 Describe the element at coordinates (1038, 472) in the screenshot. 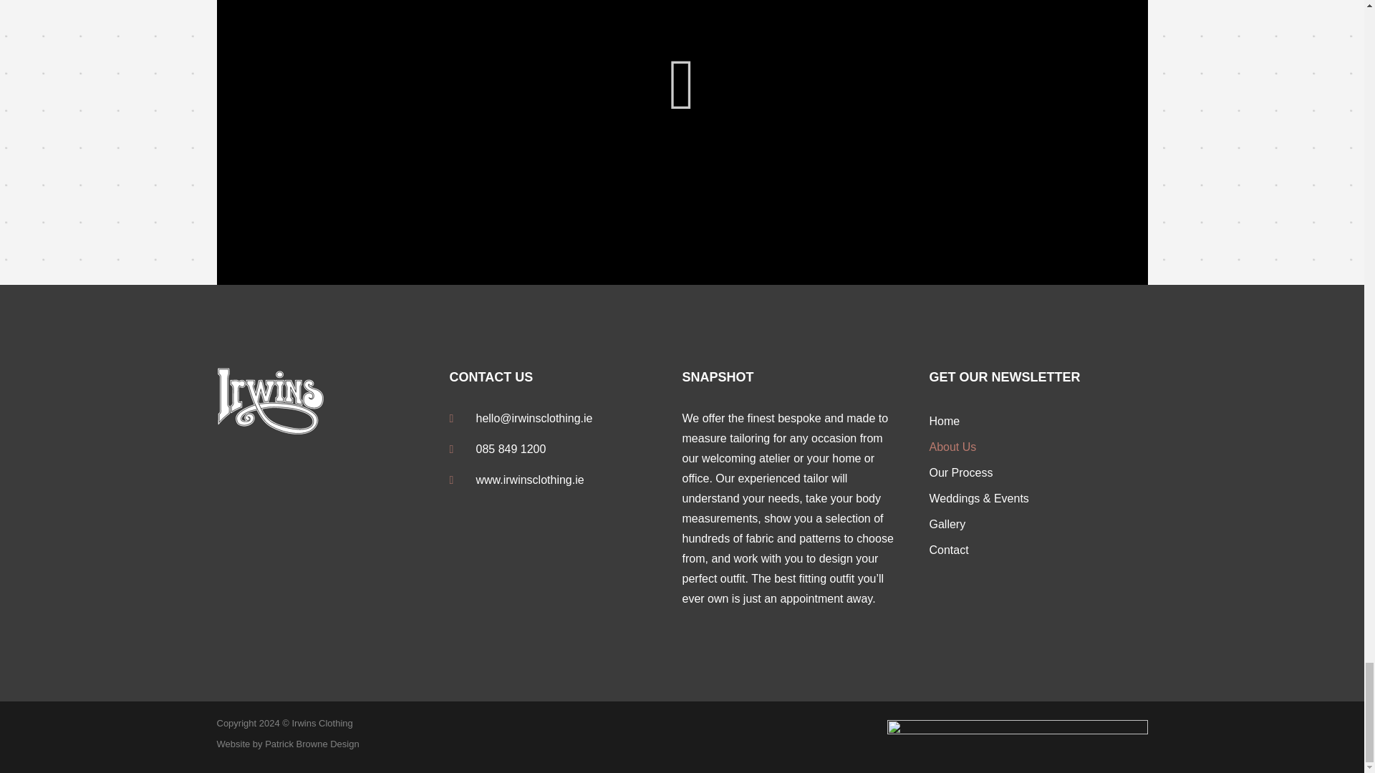

I see `Our Process` at that location.